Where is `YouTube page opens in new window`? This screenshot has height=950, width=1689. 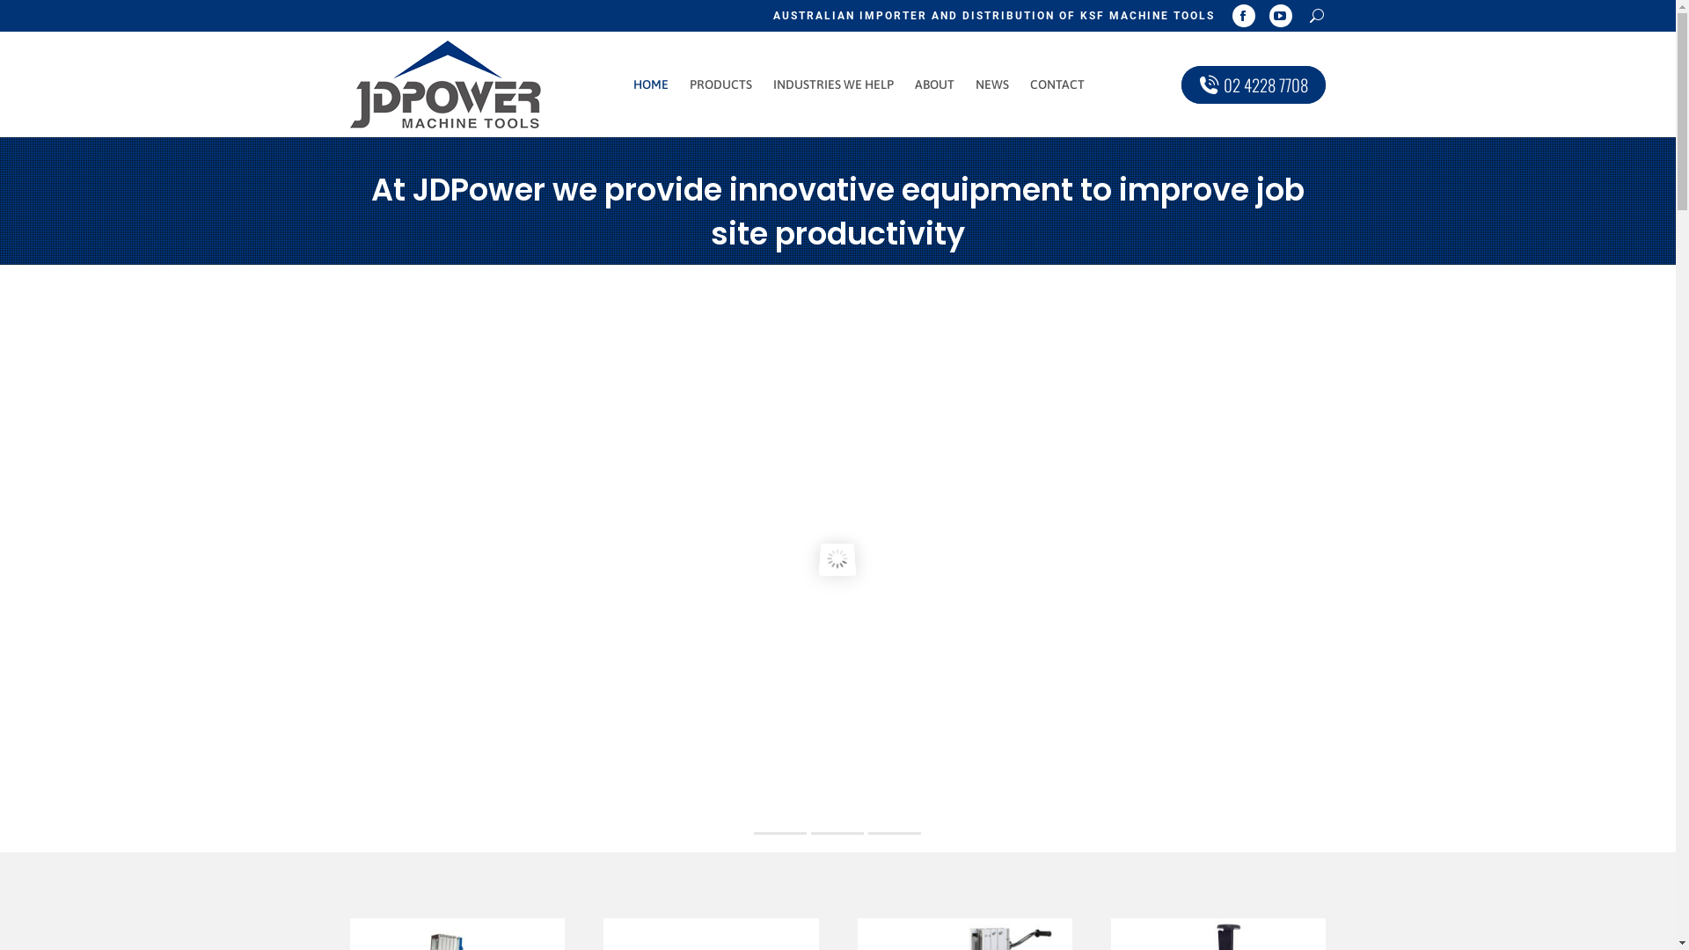 YouTube page opens in new window is located at coordinates (1281, 16).